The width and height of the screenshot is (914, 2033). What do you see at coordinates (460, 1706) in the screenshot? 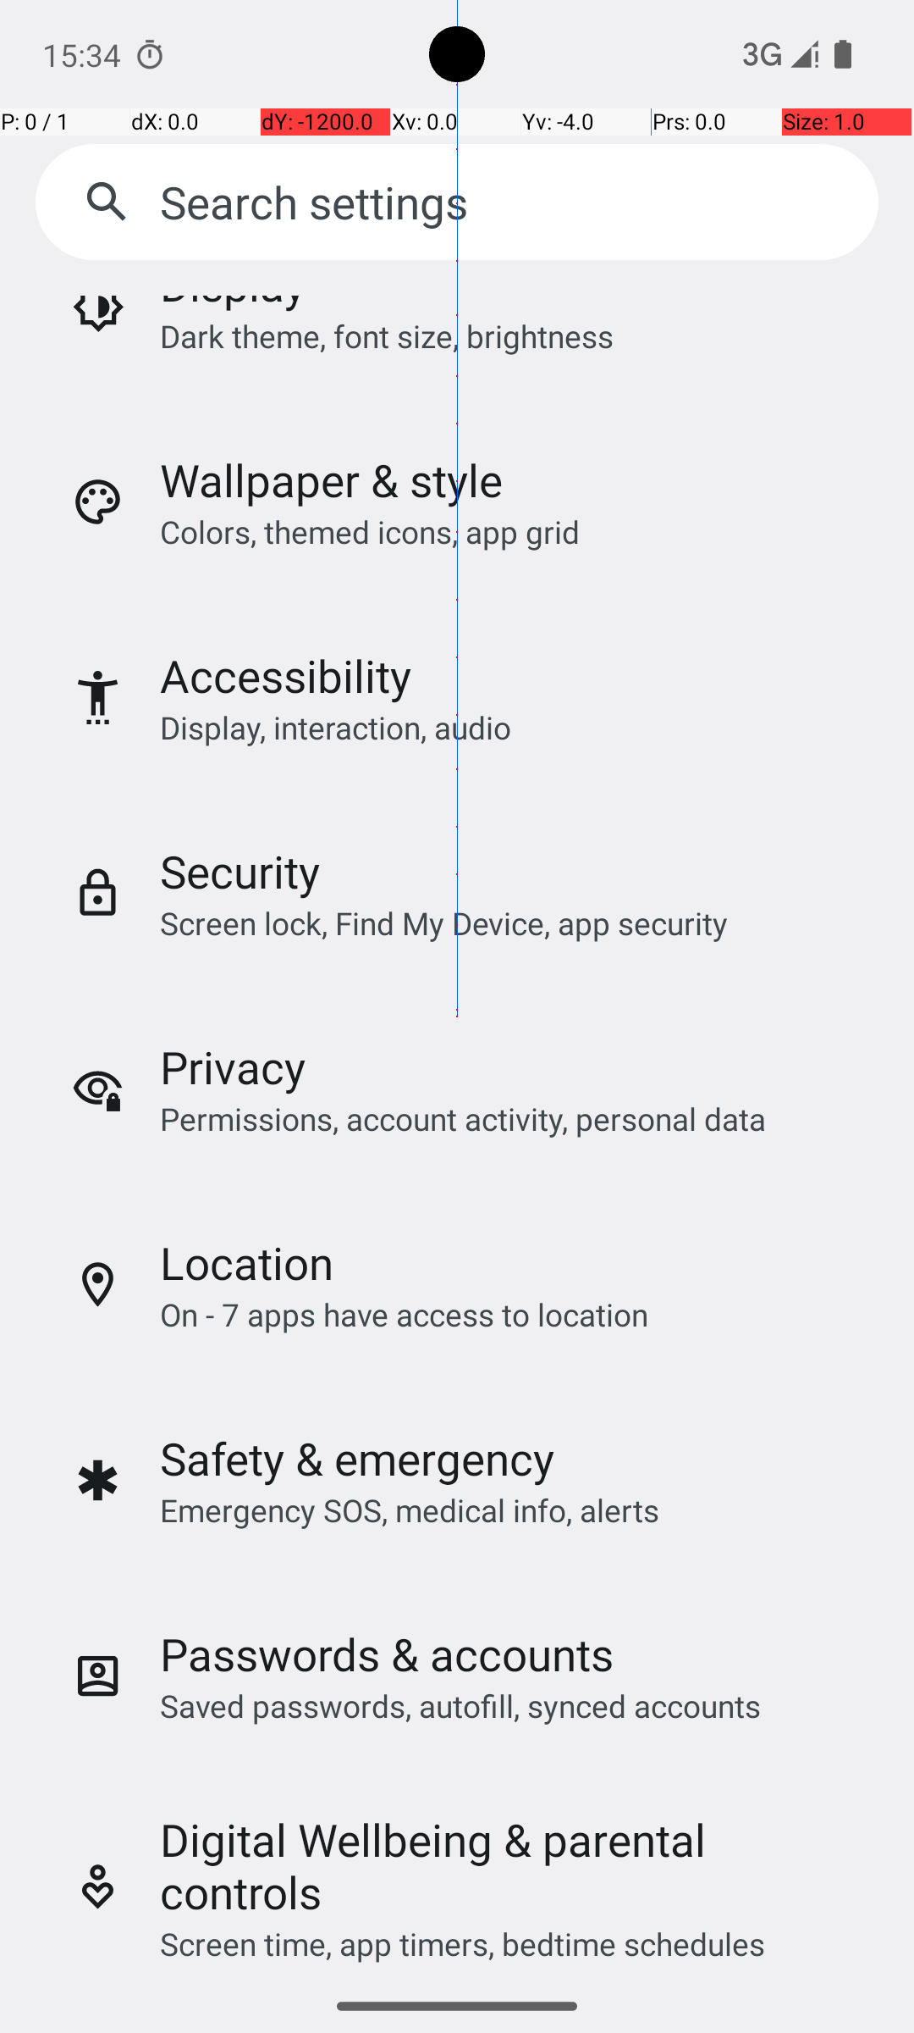
I see `Saved passwords, autofill, synced accounts` at bounding box center [460, 1706].